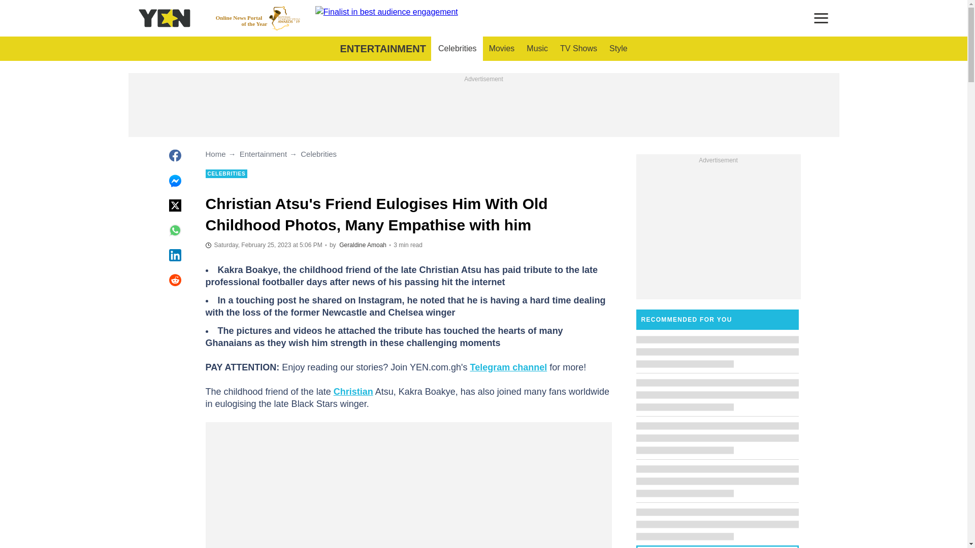 The image size is (975, 548). I want to click on Music, so click(537, 49).